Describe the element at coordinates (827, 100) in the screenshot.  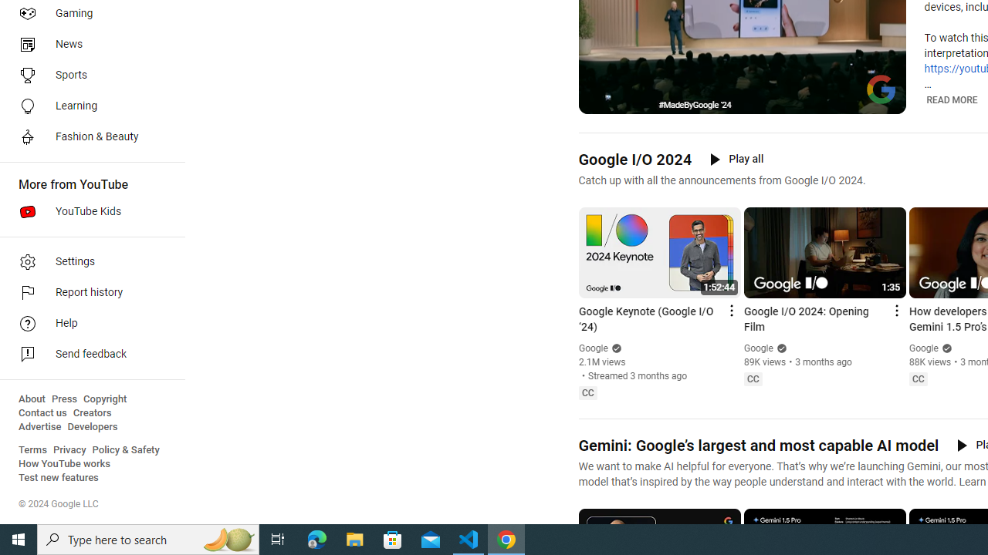
I see `Subtitles/closed captions unavailable` at that location.